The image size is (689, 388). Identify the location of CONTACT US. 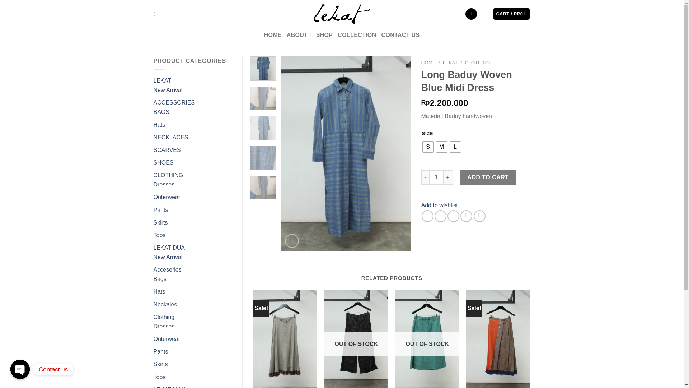
(400, 35).